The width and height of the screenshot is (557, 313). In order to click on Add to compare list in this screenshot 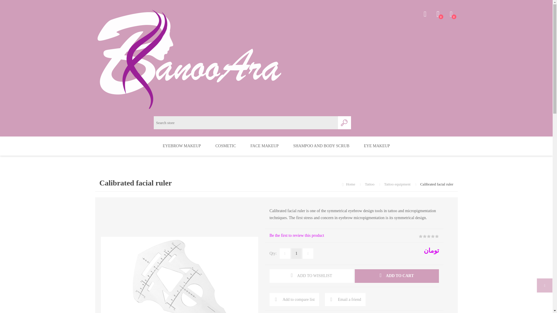, I will do `click(344, 123)`.